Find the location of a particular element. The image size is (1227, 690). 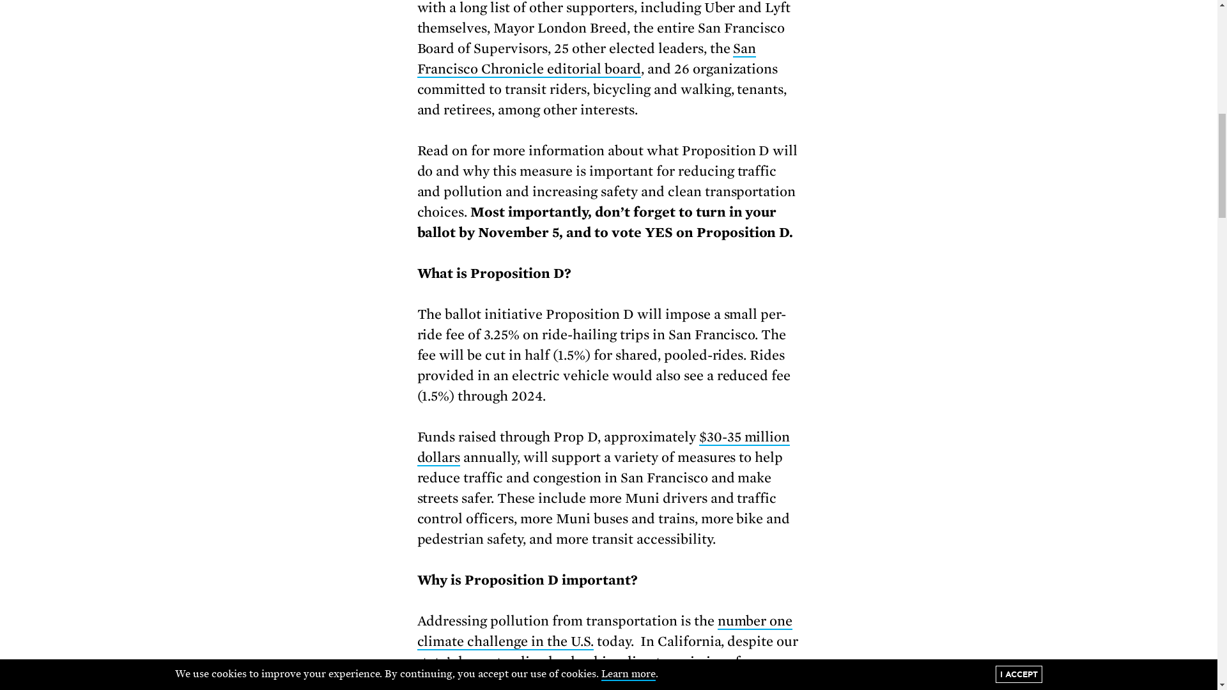

number one climate challenge in the U.S. is located at coordinates (605, 632).